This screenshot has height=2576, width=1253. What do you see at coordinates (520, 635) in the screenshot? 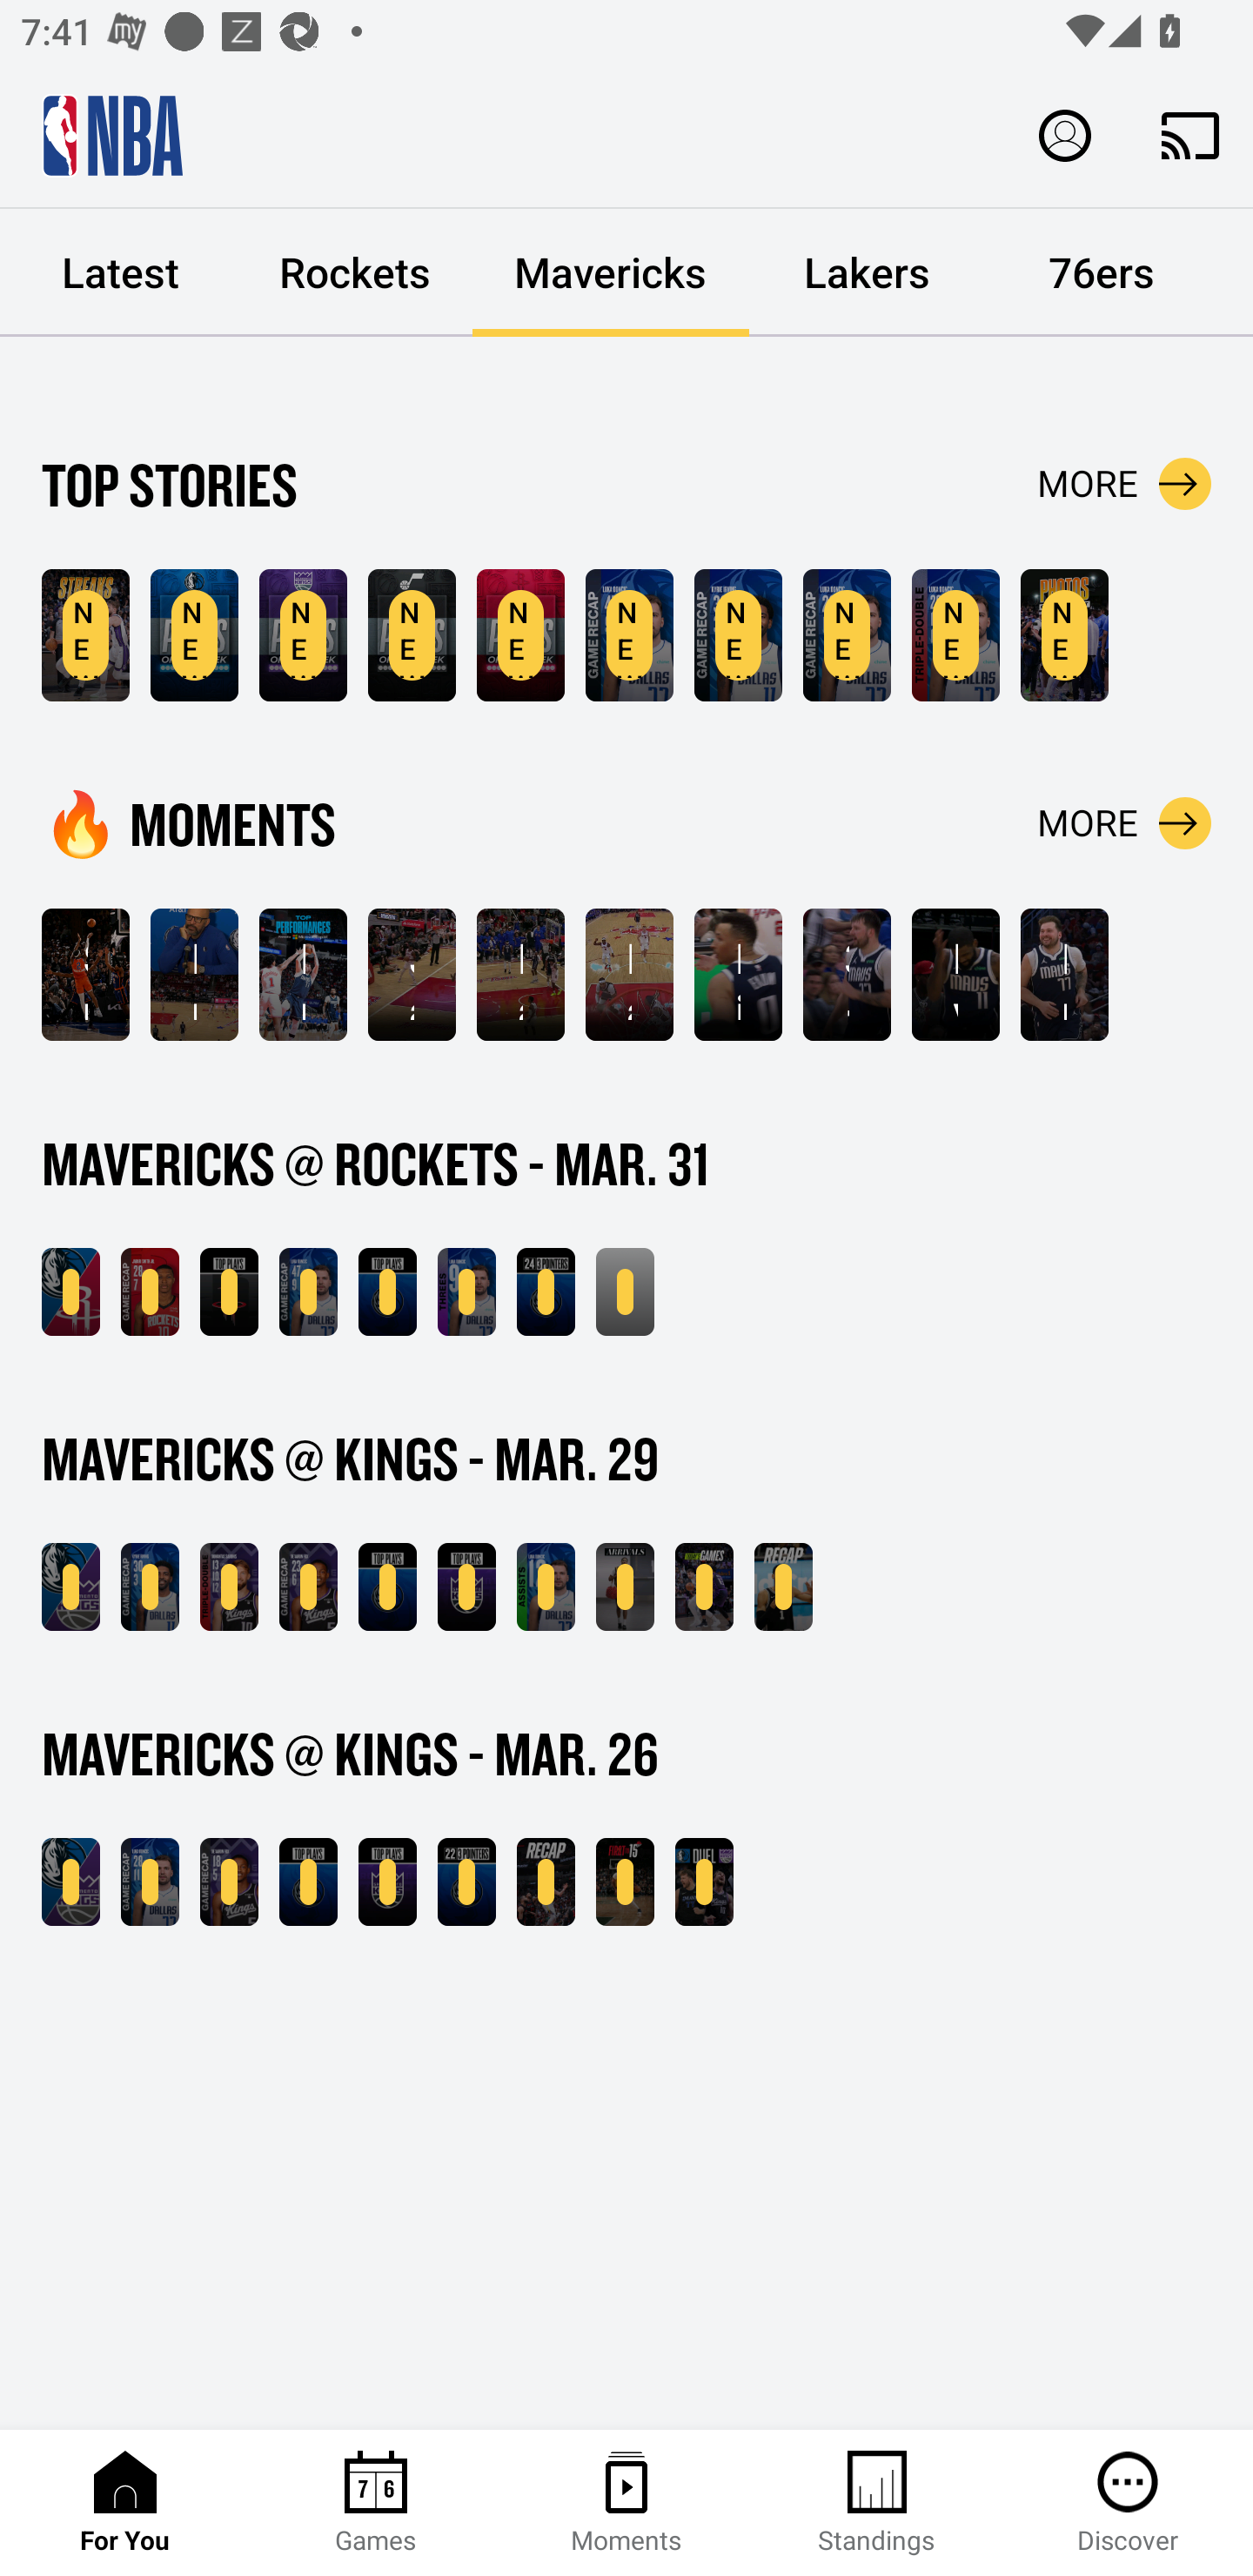
I see `NEW HOU's Top Plays of Week 23` at bounding box center [520, 635].